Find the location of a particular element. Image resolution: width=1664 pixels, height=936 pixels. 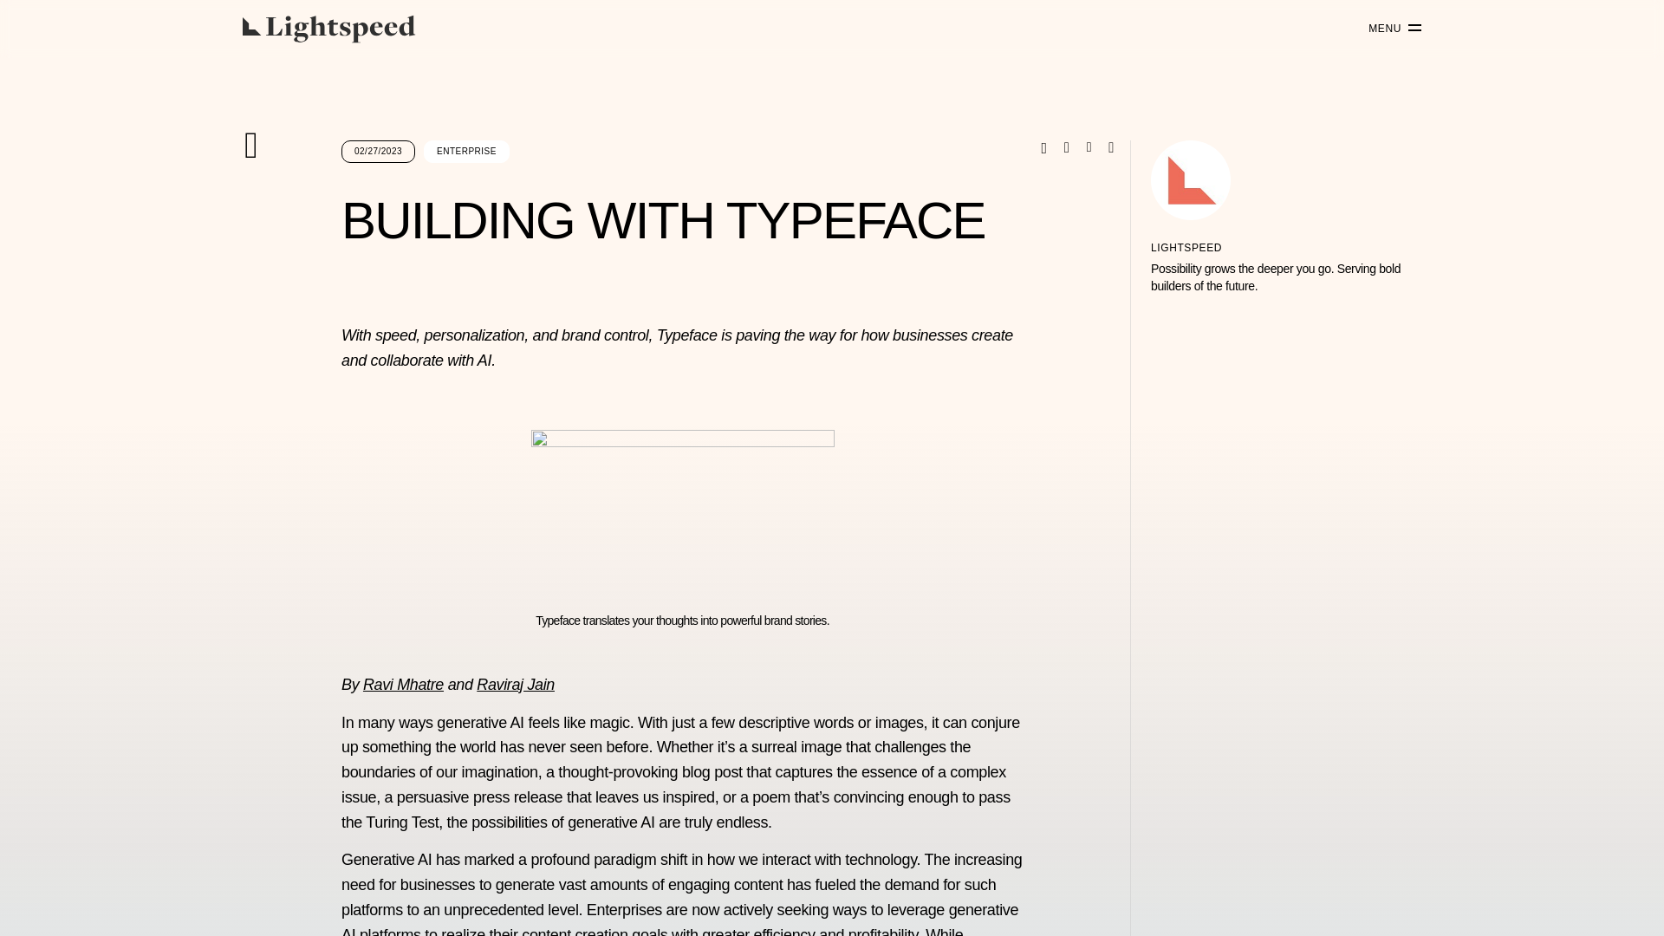

MENU is located at coordinates (1388, 29).